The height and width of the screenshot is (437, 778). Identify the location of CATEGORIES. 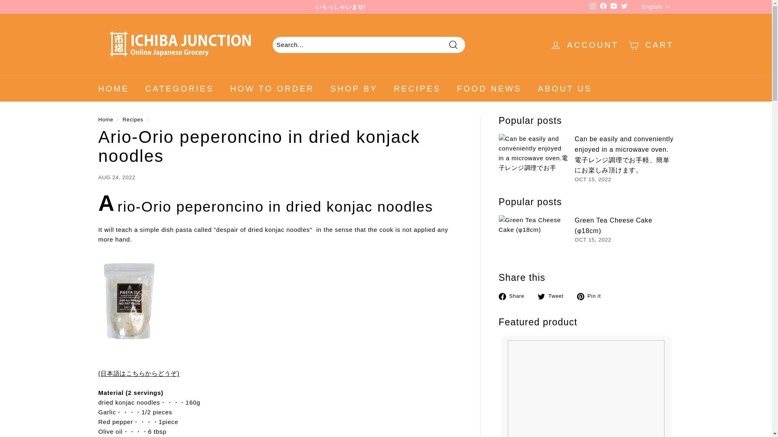
(179, 88).